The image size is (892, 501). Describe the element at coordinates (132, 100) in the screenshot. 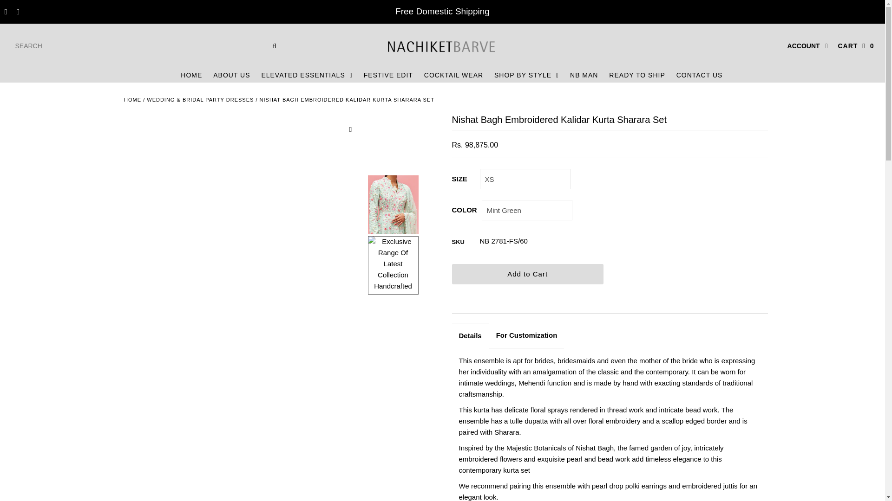

I see `Home` at that location.